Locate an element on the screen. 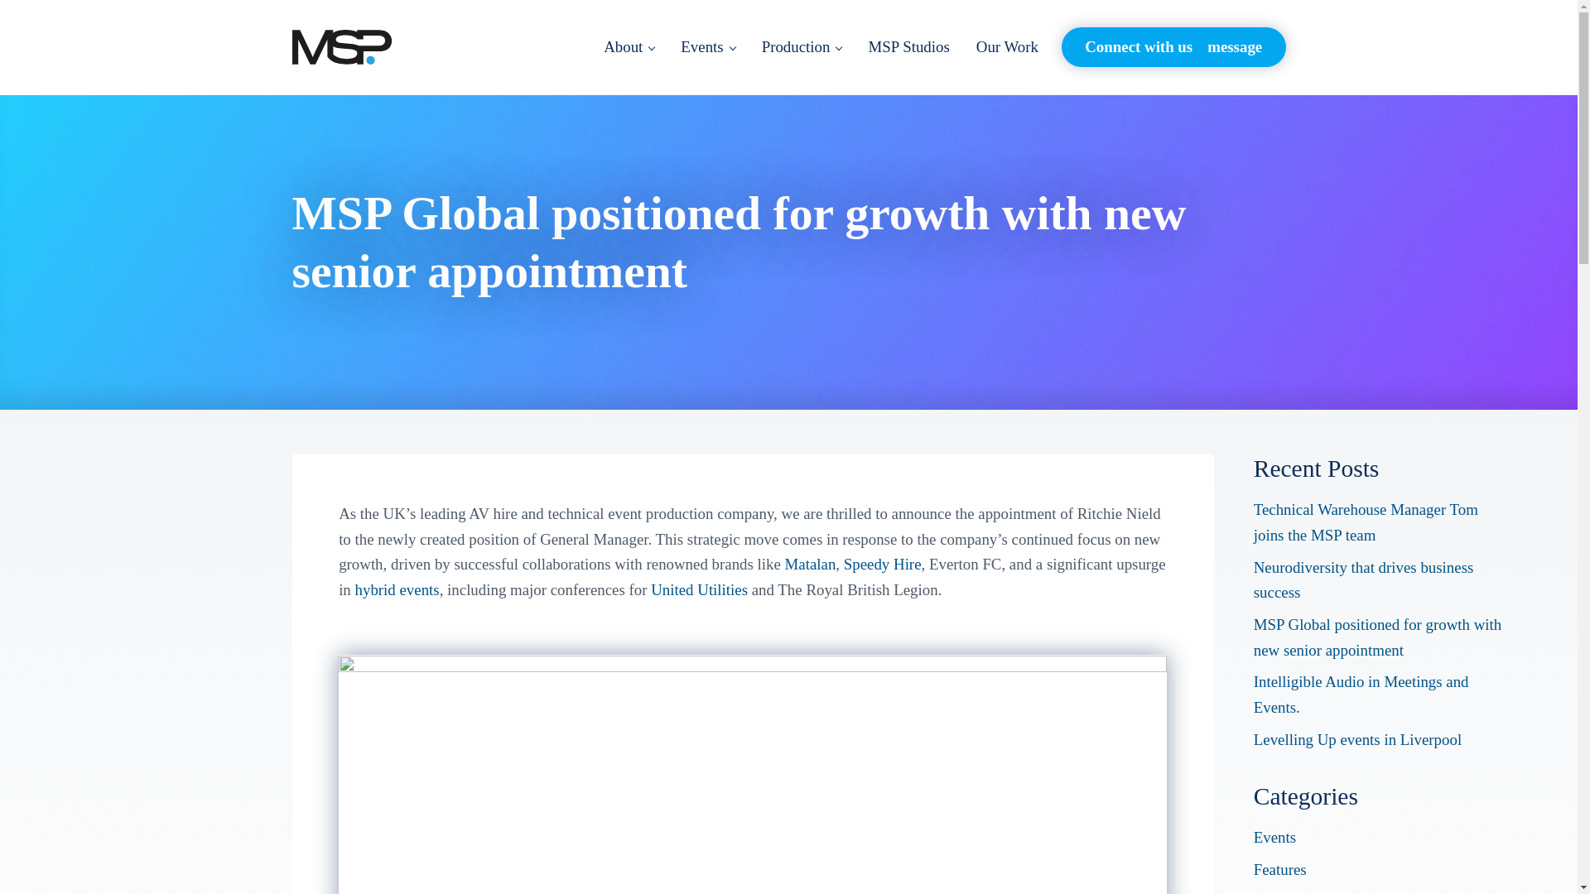  Neurodiversity that drives business success is located at coordinates (1363, 579).